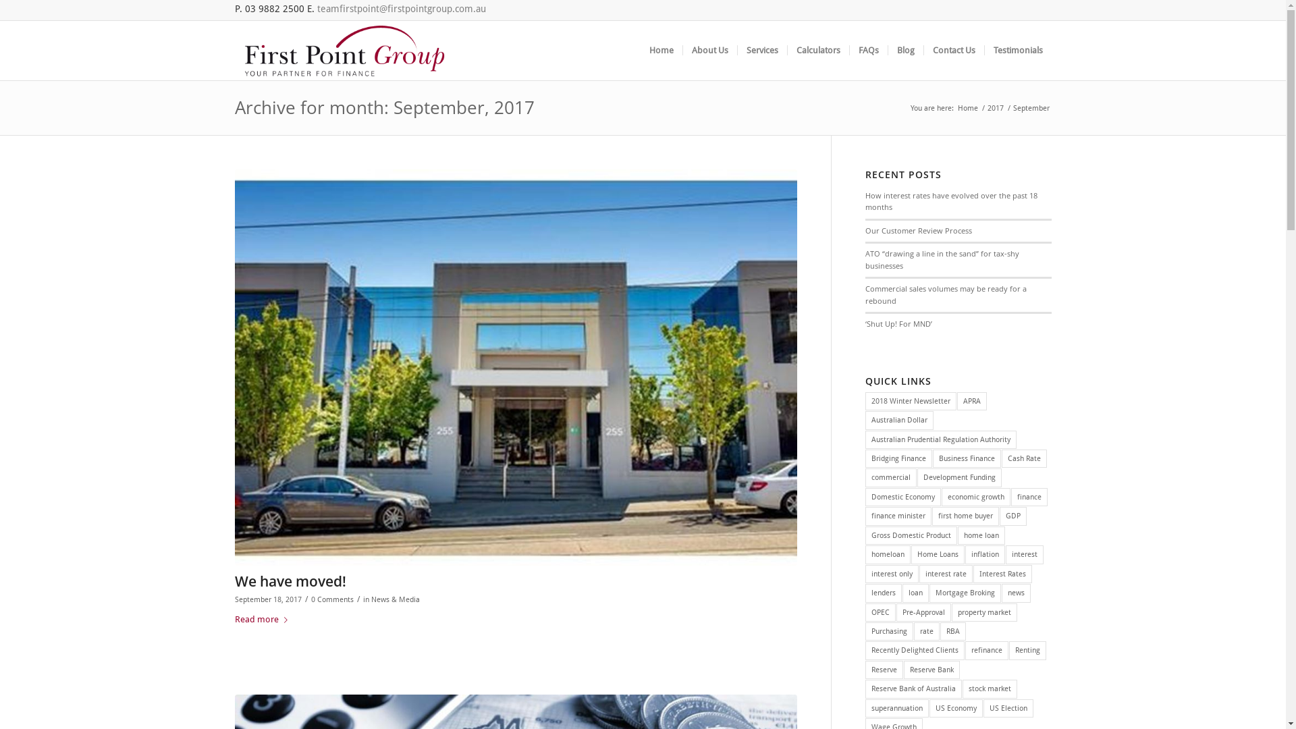  Describe the element at coordinates (981, 536) in the screenshot. I see `home loan` at that location.